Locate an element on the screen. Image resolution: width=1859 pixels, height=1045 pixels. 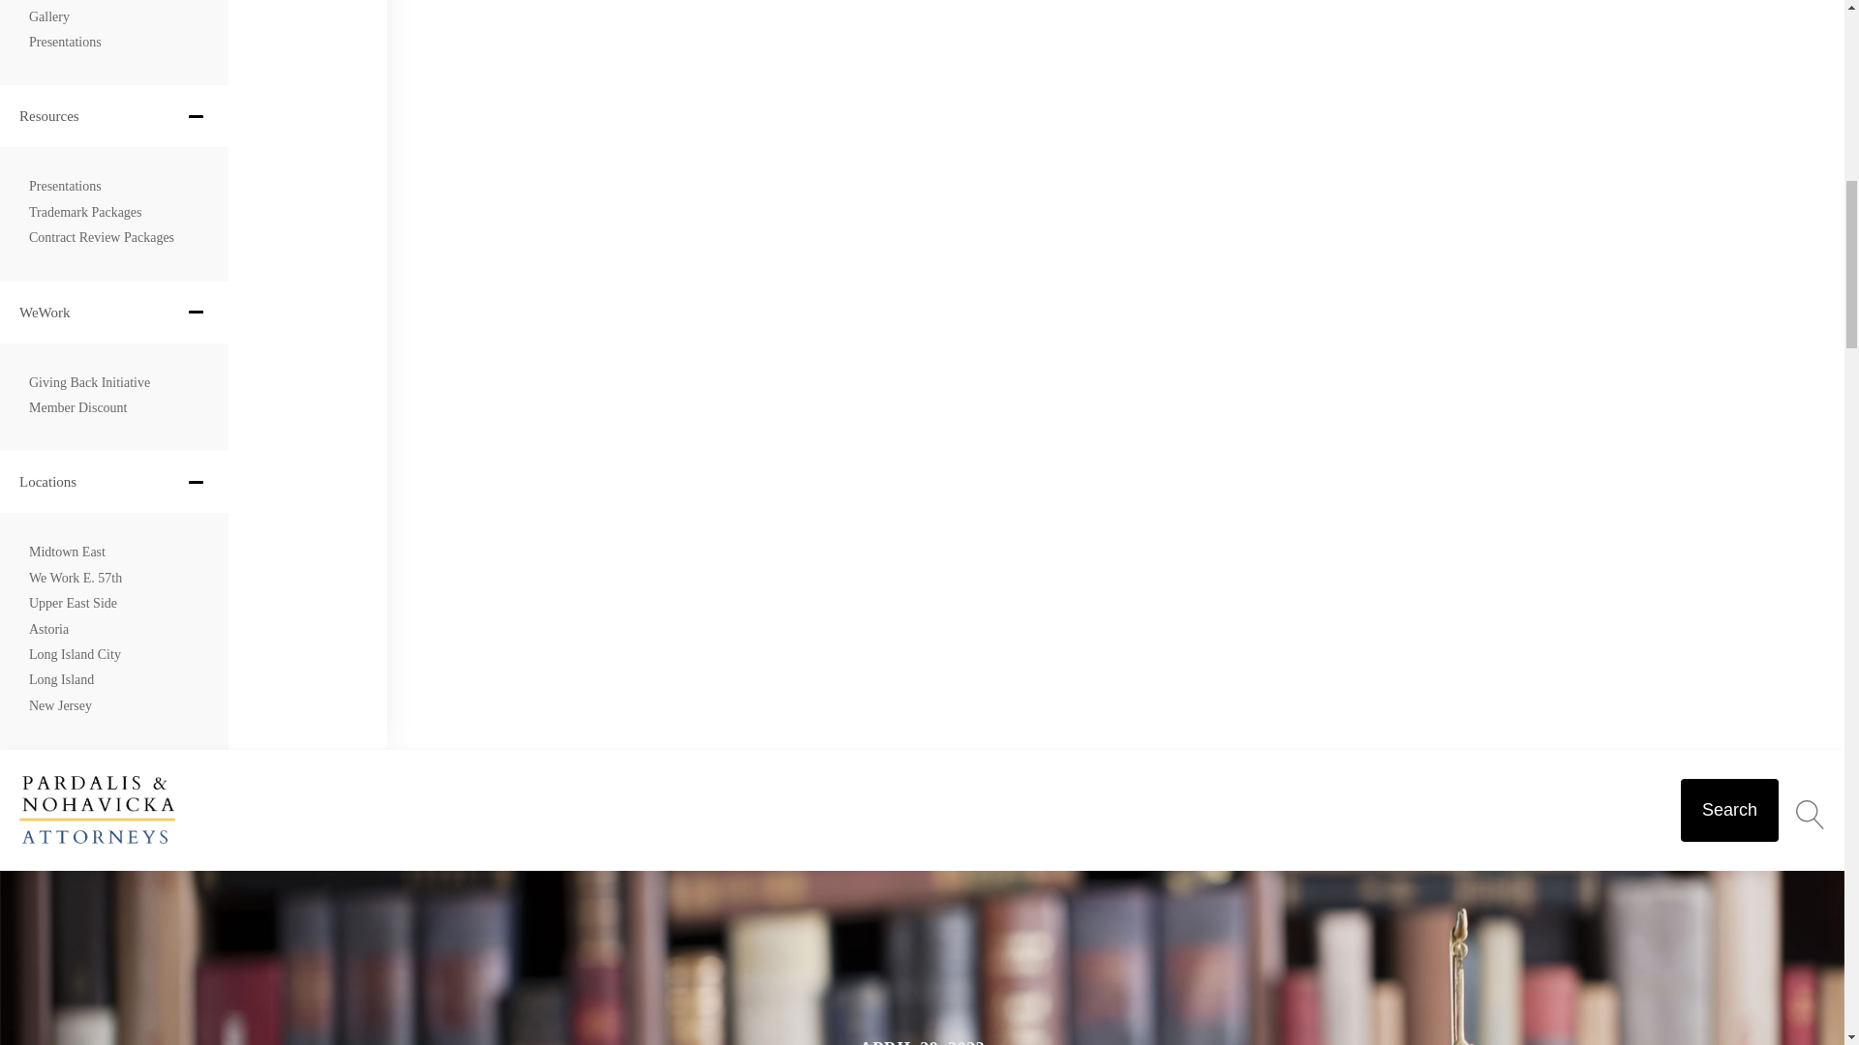
Long Island City is located at coordinates (75, 654).